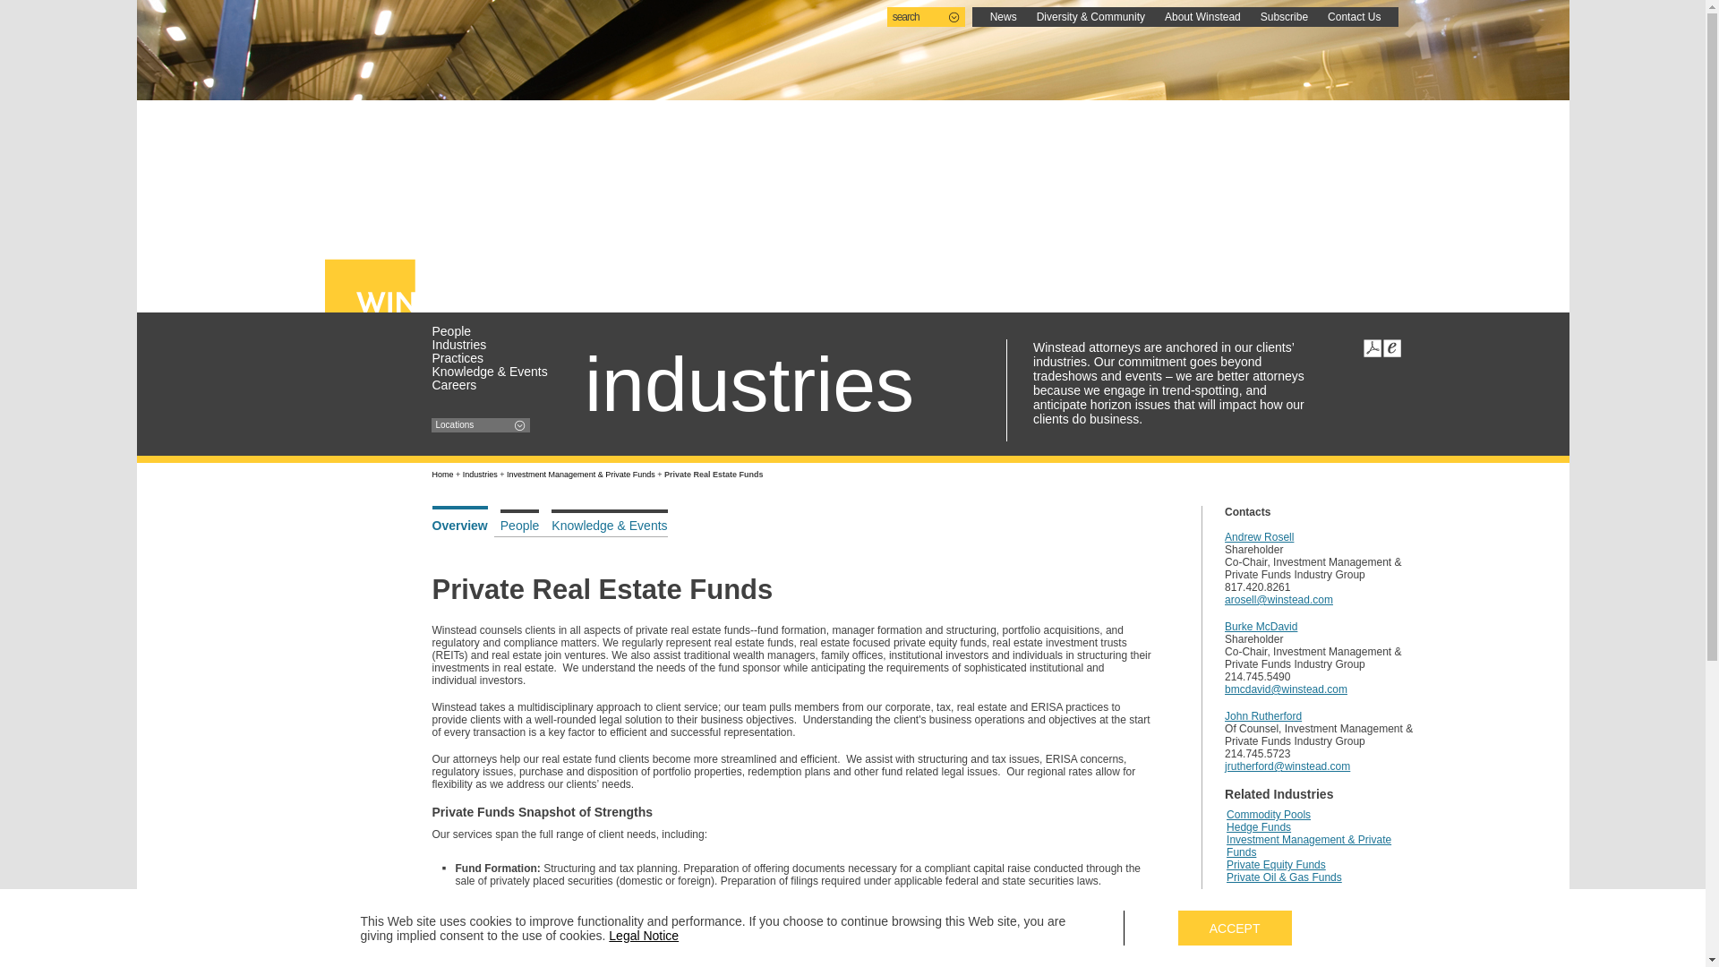 This screenshot has width=1719, height=967. I want to click on About Winstead, so click(1203, 16).